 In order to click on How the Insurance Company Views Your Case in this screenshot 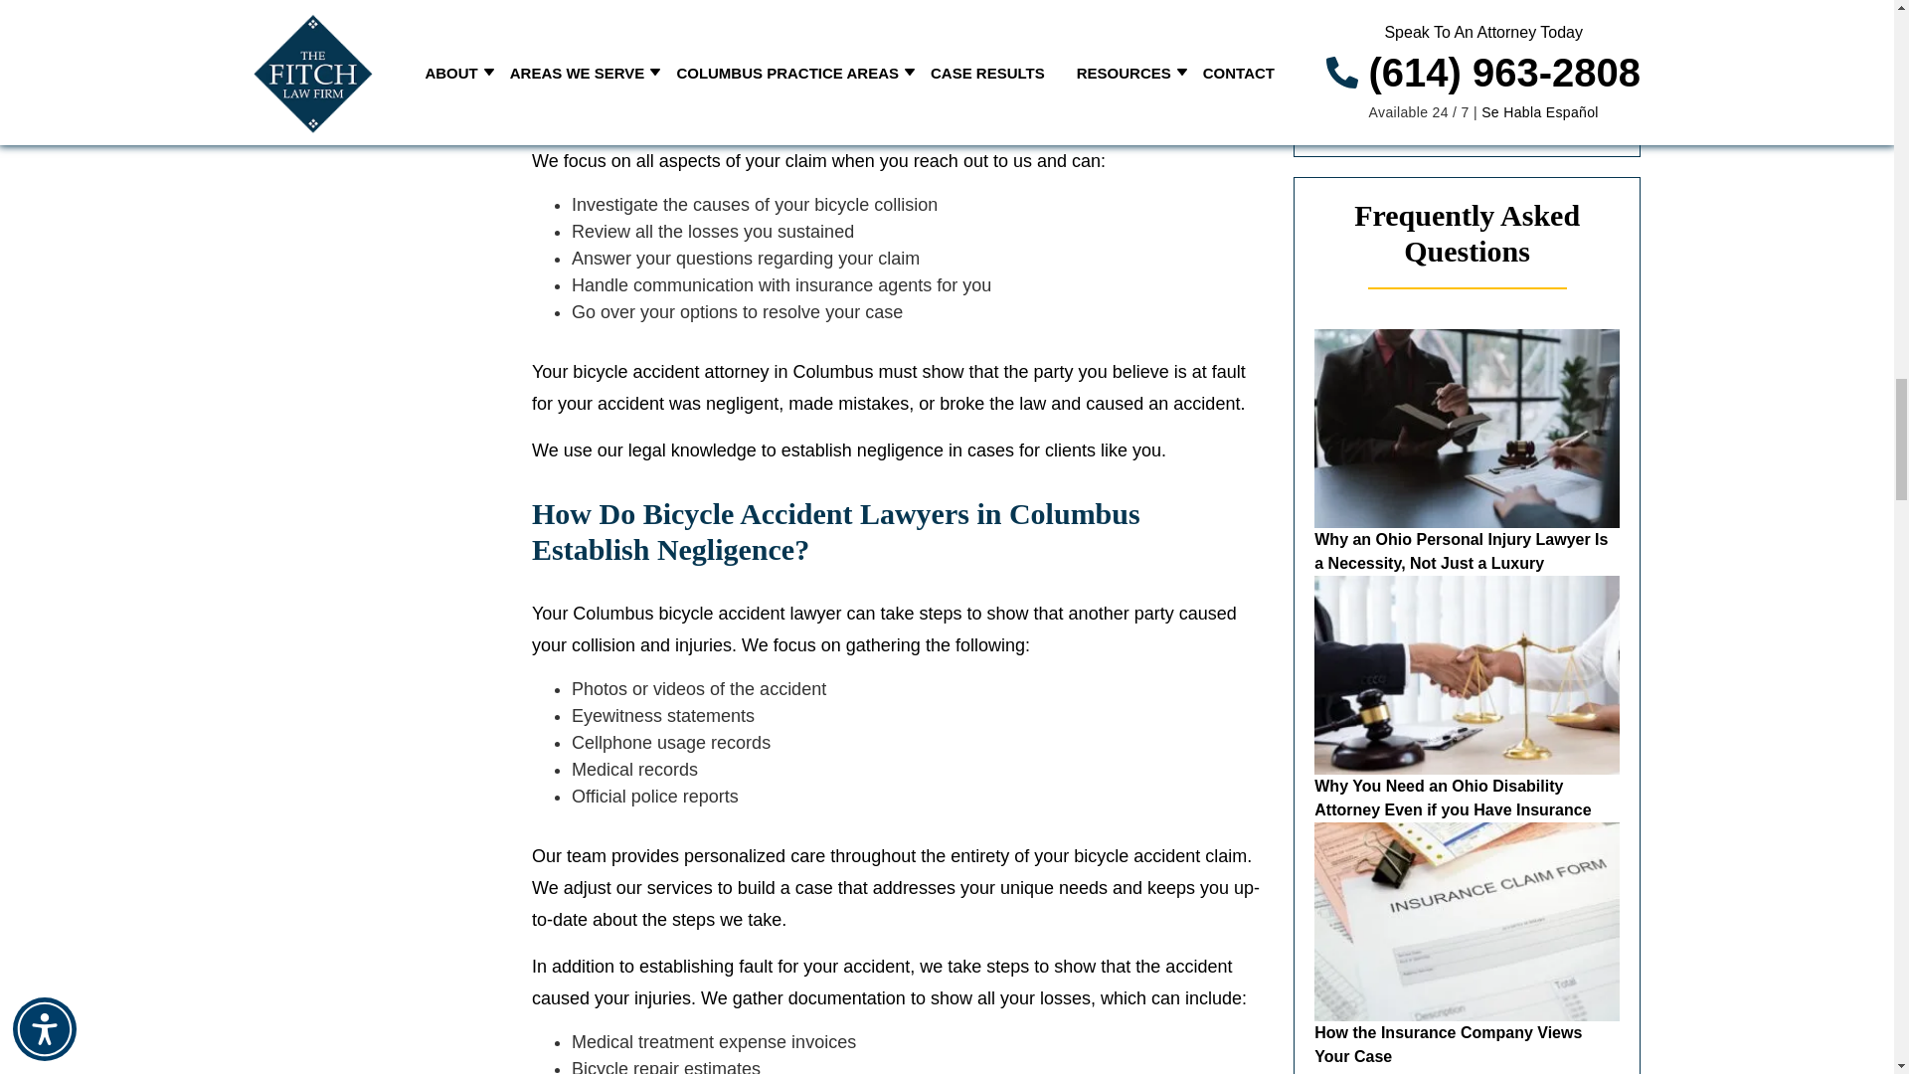, I will do `click(1467, 944)`.